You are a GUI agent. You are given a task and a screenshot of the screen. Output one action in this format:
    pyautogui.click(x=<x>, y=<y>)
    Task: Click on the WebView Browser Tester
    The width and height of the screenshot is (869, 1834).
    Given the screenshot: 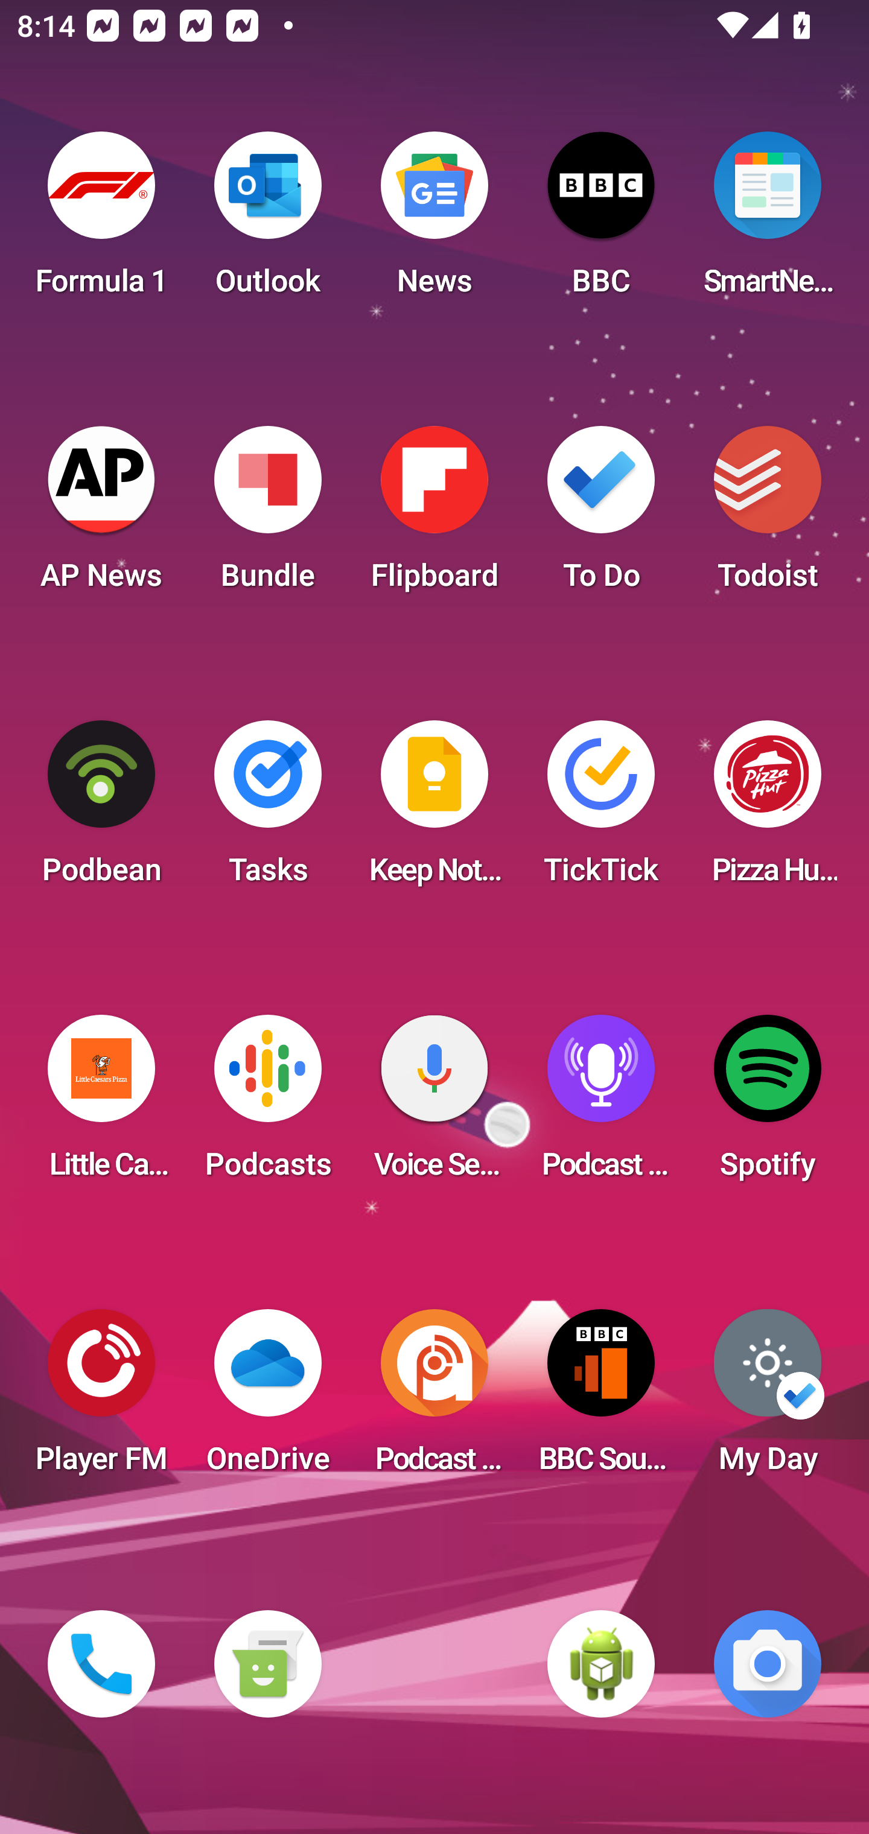 What is the action you would take?
    pyautogui.click(x=601, y=1664)
    